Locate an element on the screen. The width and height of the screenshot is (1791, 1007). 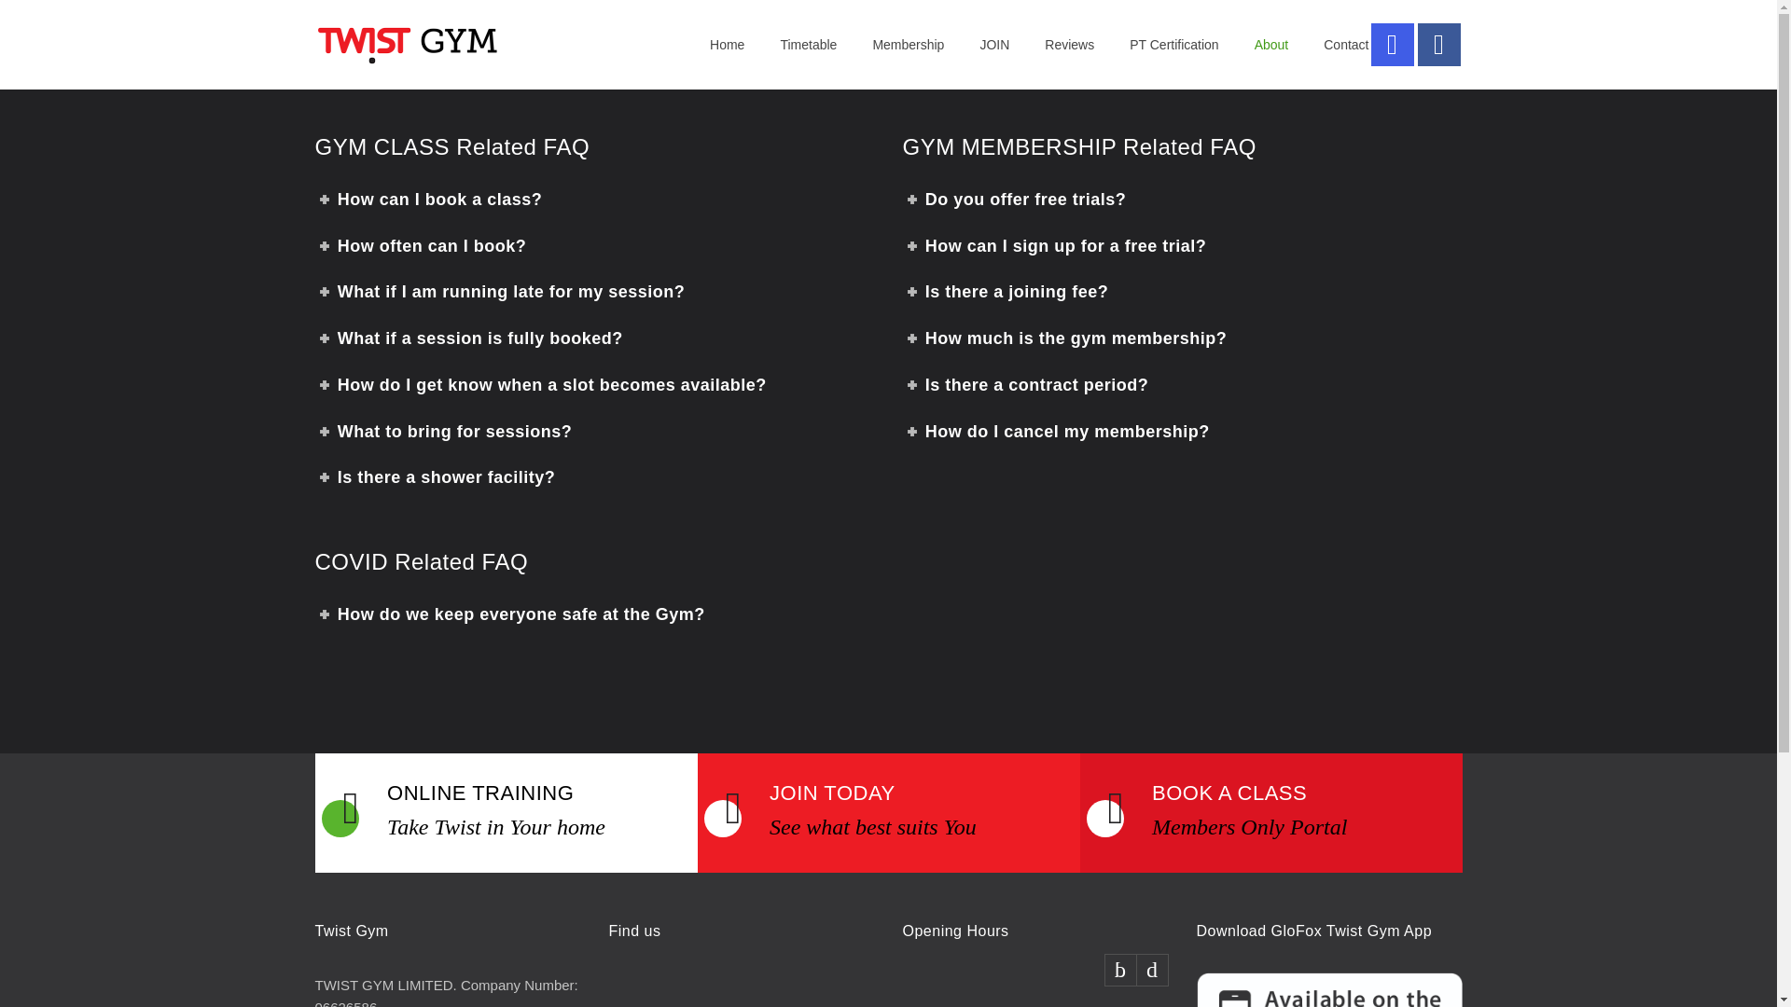
About is located at coordinates (1254, 45).